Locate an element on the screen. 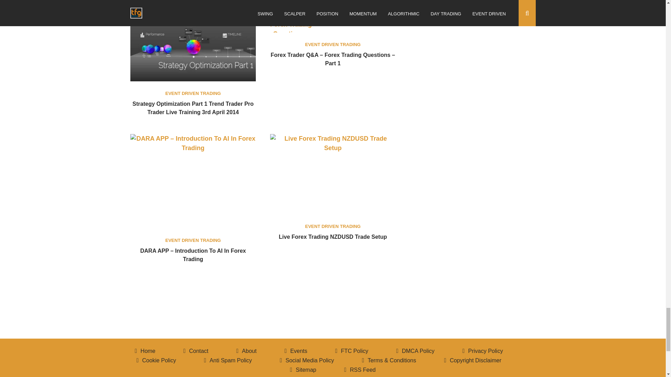  Live Forex Trading NZDUSD Trade Setup is located at coordinates (333, 237).